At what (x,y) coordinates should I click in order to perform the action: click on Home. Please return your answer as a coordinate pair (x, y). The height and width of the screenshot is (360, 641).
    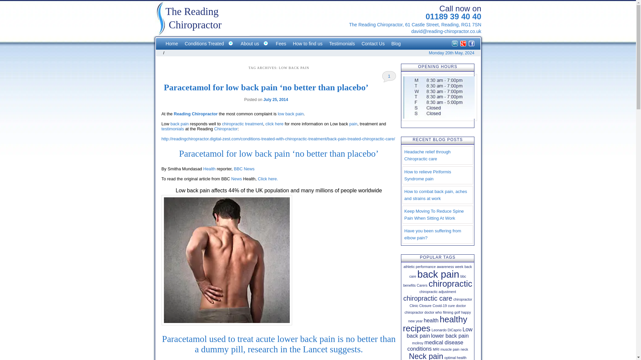
    Looking at the image, I should click on (172, 44).